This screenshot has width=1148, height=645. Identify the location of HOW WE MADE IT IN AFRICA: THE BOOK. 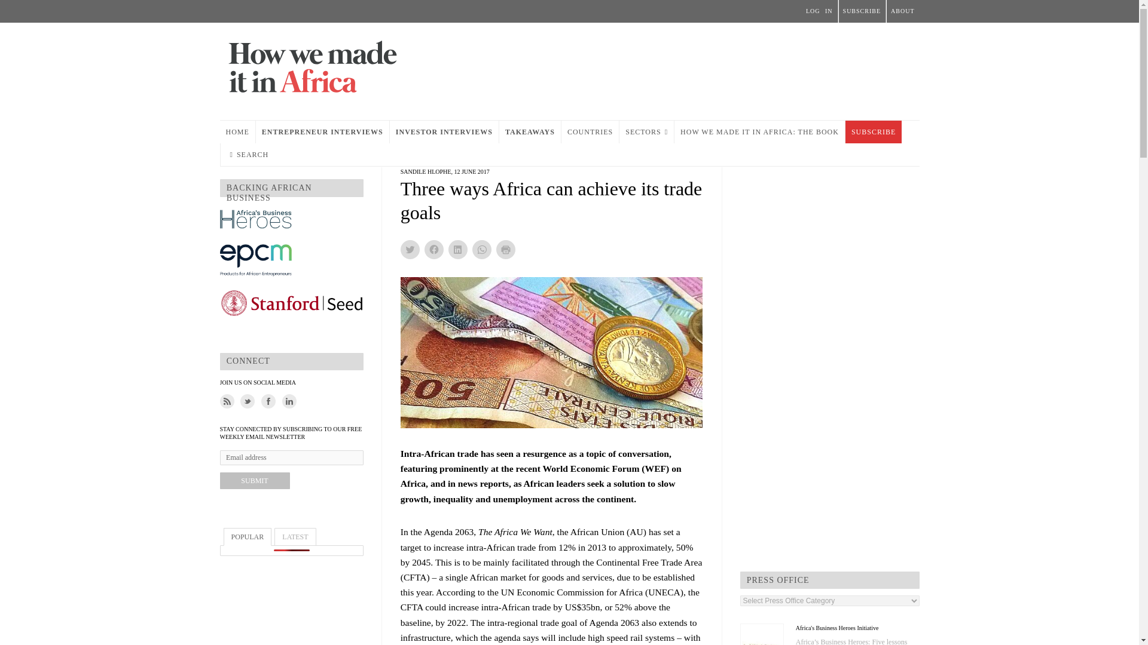
(759, 131).